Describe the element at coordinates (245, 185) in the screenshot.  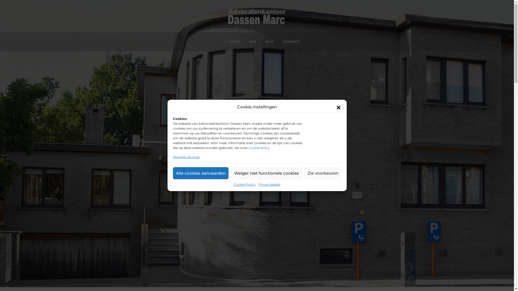
I see `Cookie Policy` at that location.